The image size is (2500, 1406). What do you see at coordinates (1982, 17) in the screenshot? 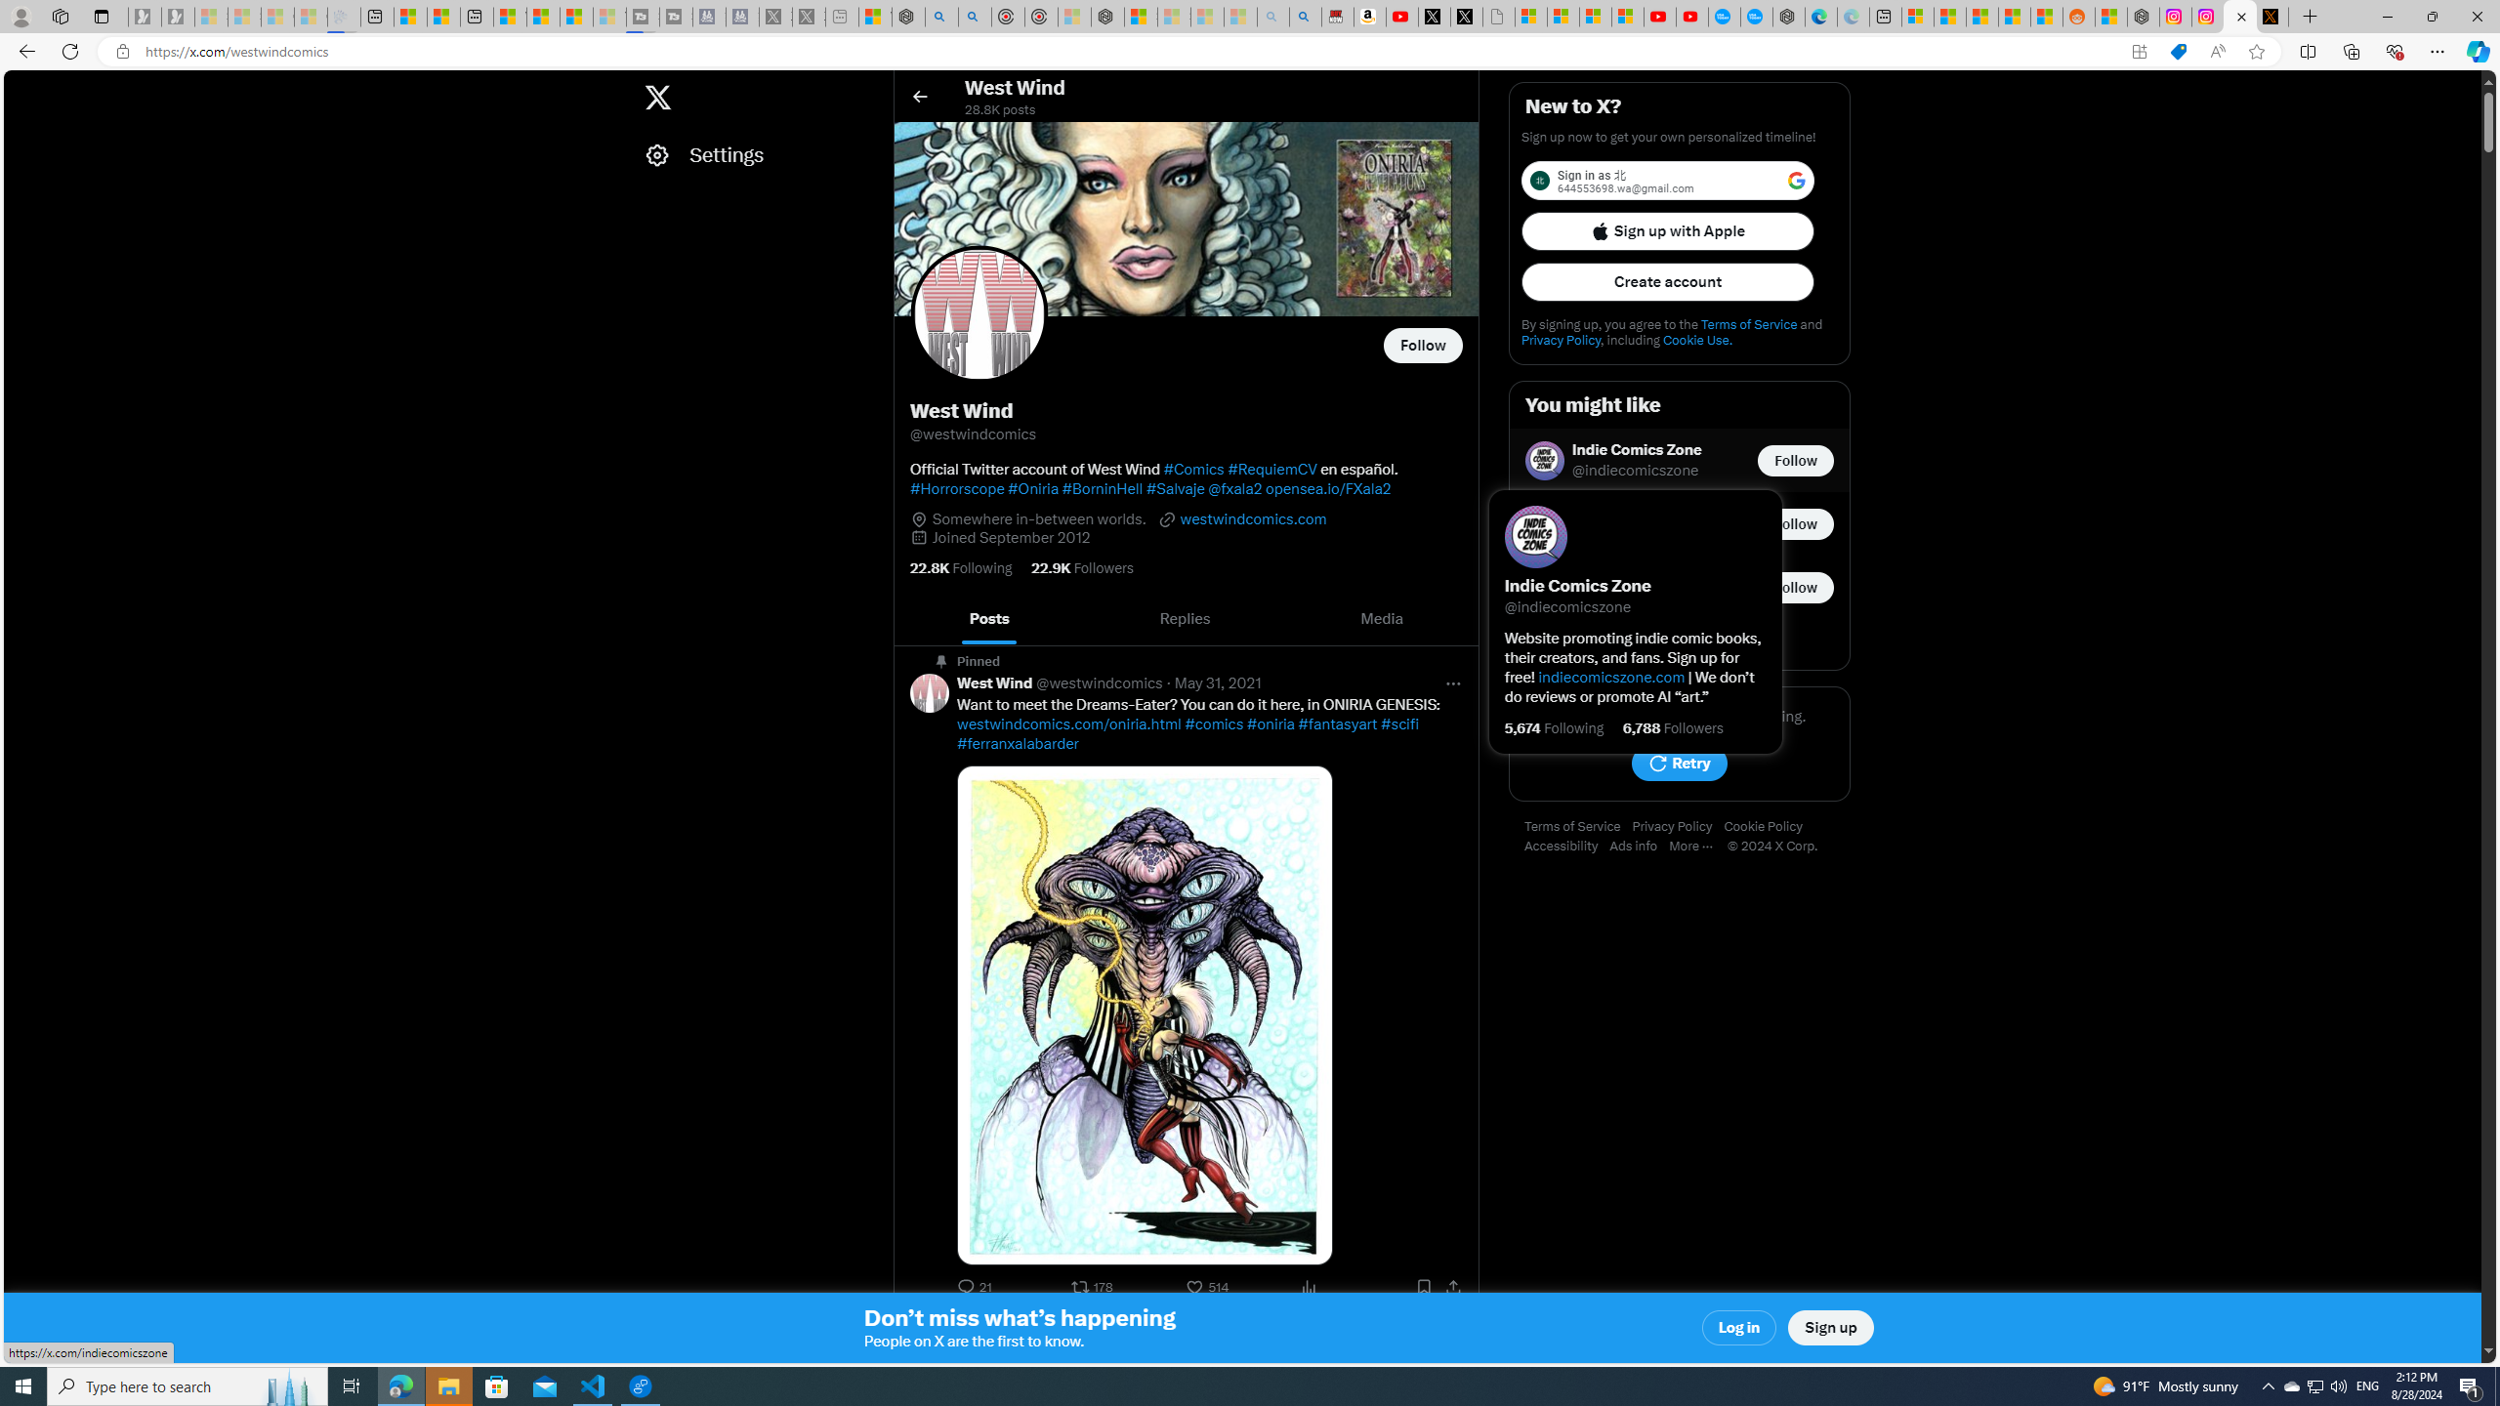
I see `Shanghai, China hourly forecast | Microsoft Weather` at bounding box center [1982, 17].